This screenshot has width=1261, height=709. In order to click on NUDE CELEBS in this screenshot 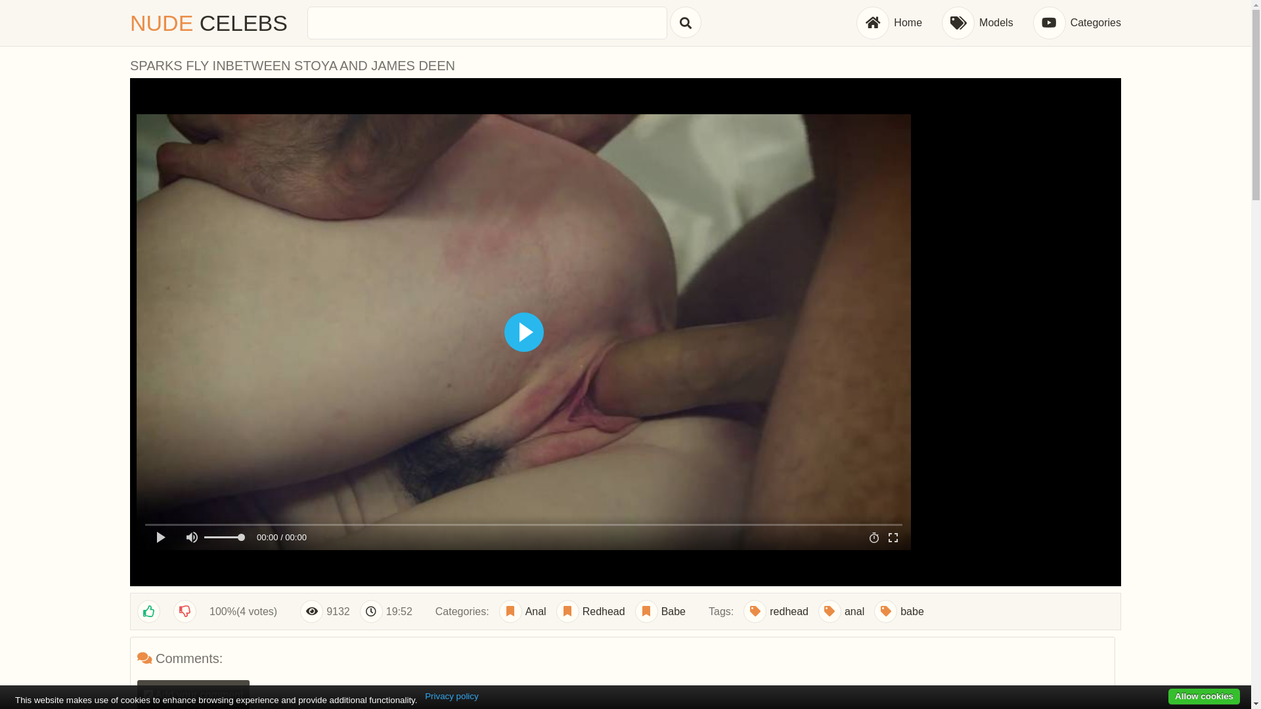, I will do `click(209, 23)`.